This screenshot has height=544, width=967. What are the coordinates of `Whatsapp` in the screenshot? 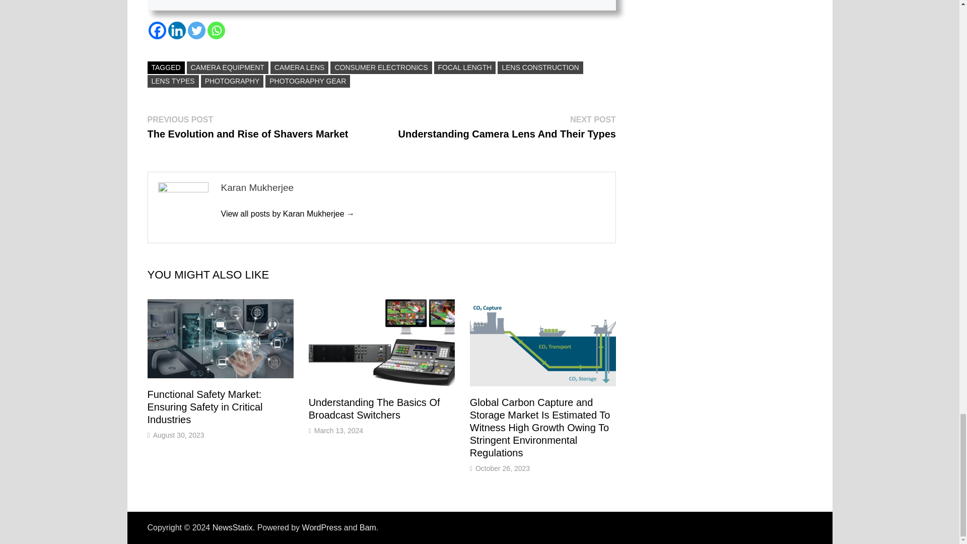 It's located at (217, 30).